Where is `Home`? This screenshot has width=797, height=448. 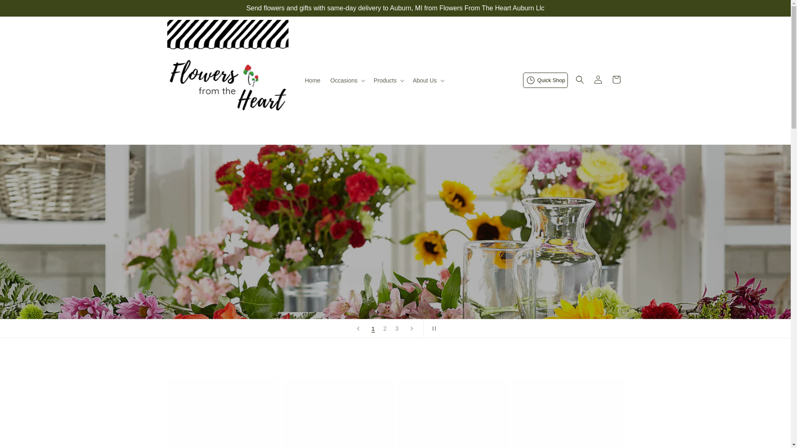 Home is located at coordinates (312, 80).